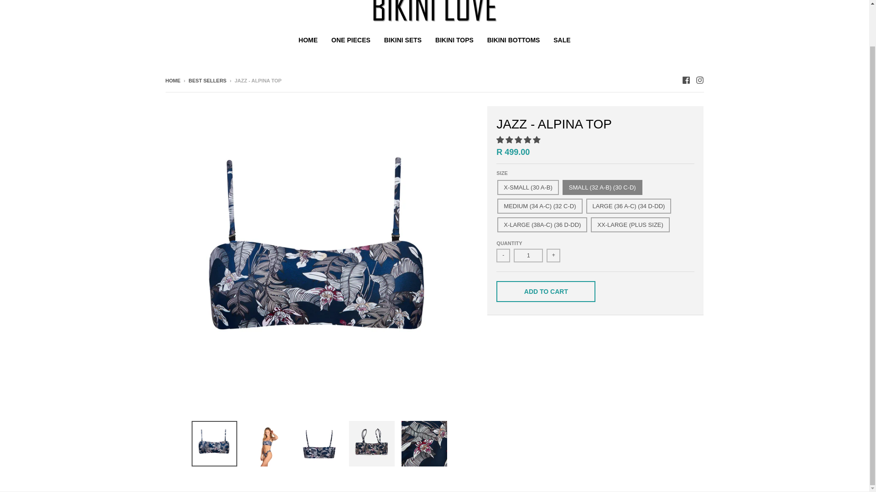  Describe the element at coordinates (513, 40) in the screenshot. I see `BIKINI BOTTOMS` at that location.